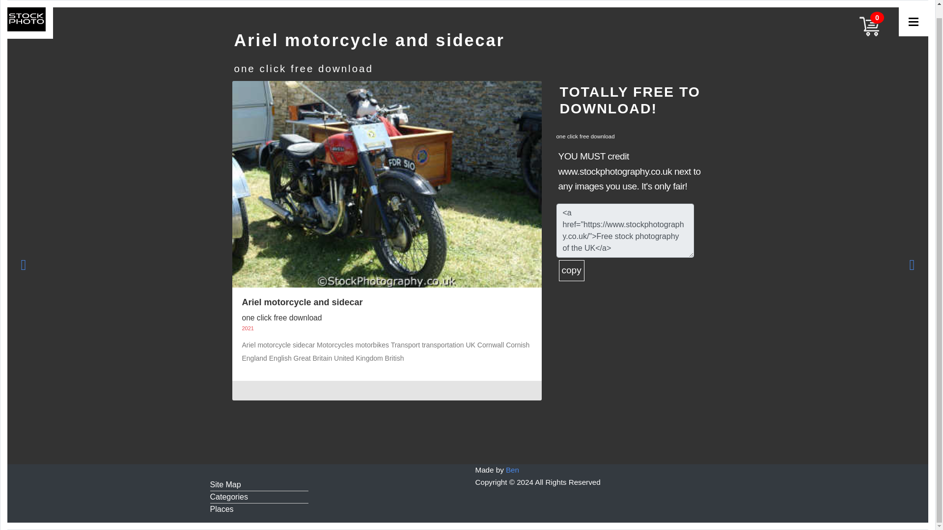  Describe the element at coordinates (259, 485) in the screenshot. I see `Site Map` at that location.